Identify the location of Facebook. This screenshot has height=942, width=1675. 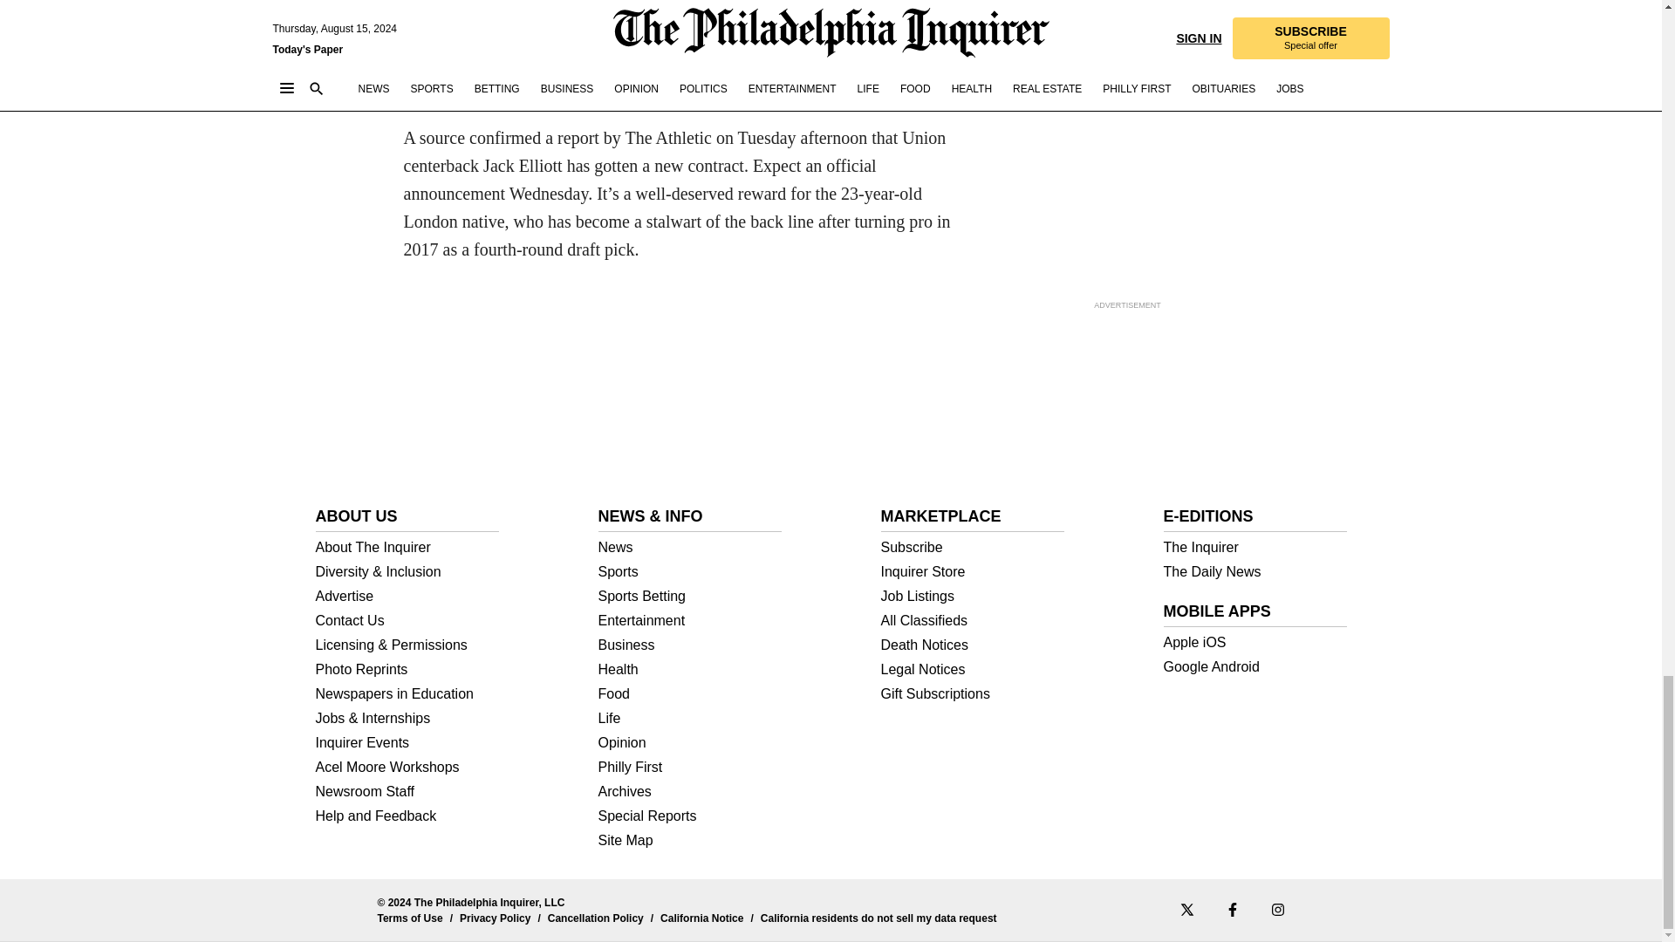
(1232, 909).